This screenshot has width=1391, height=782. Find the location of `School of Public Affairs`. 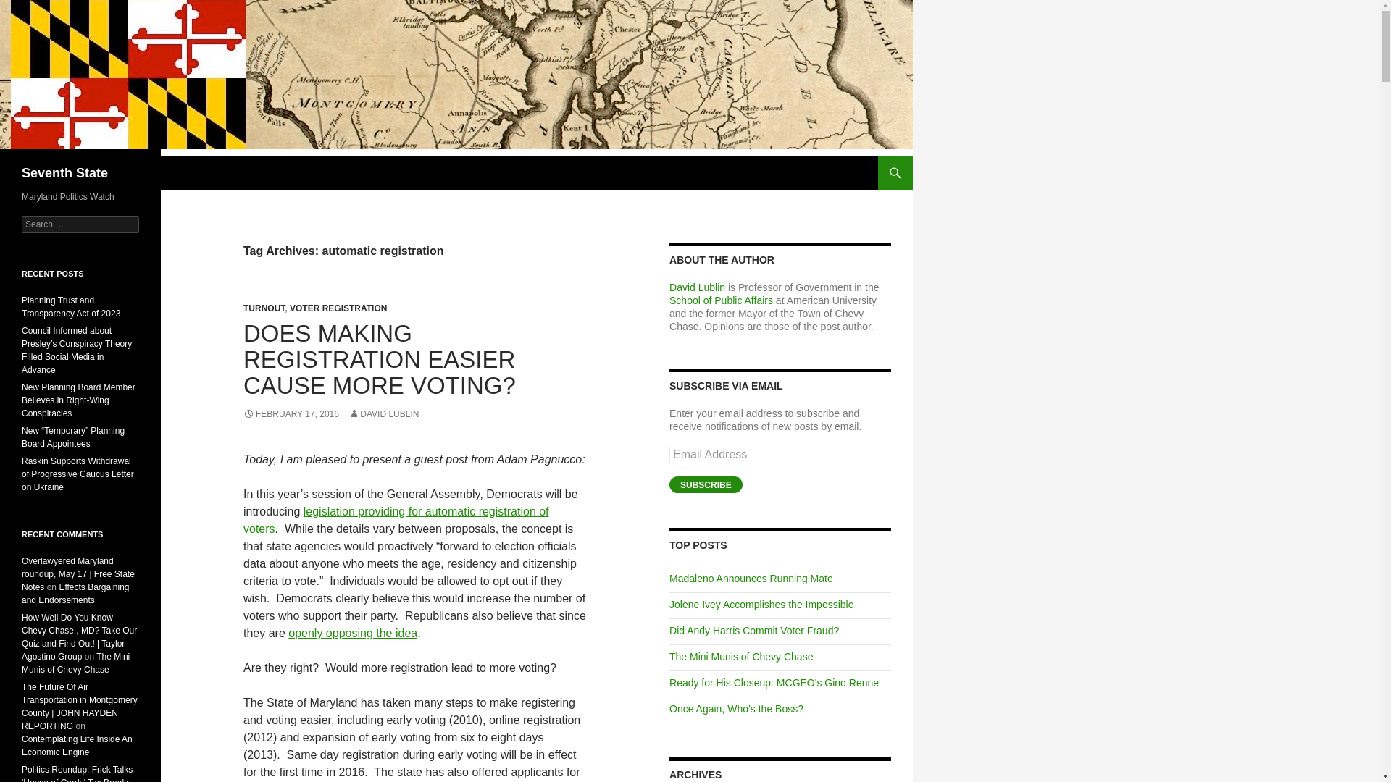

School of Public Affairs is located at coordinates (721, 300).